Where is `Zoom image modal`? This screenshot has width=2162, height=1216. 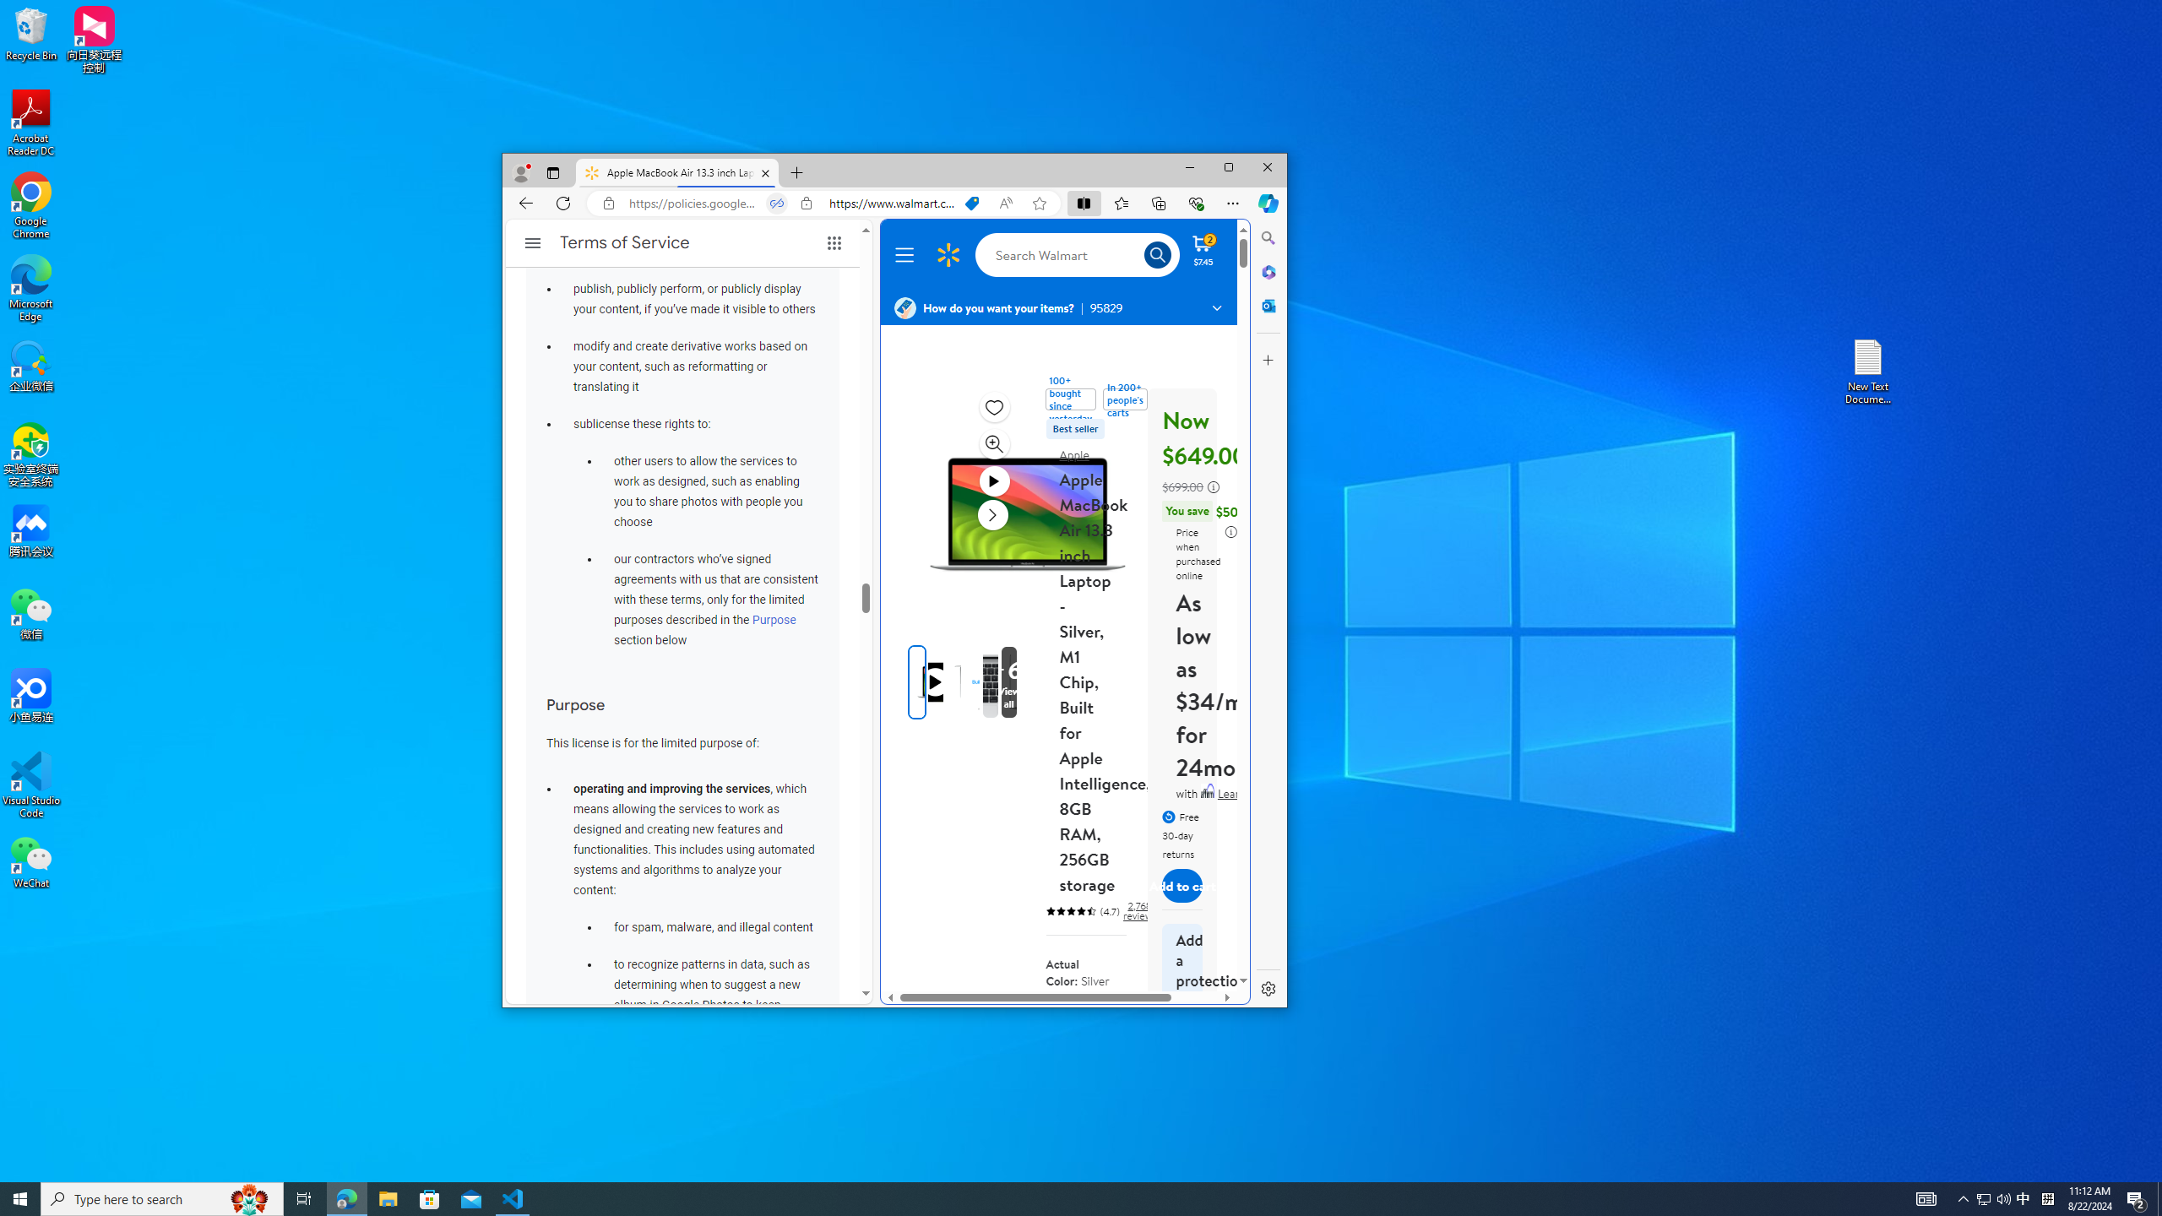
Zoom image modal is located at coordinates (994, 444).